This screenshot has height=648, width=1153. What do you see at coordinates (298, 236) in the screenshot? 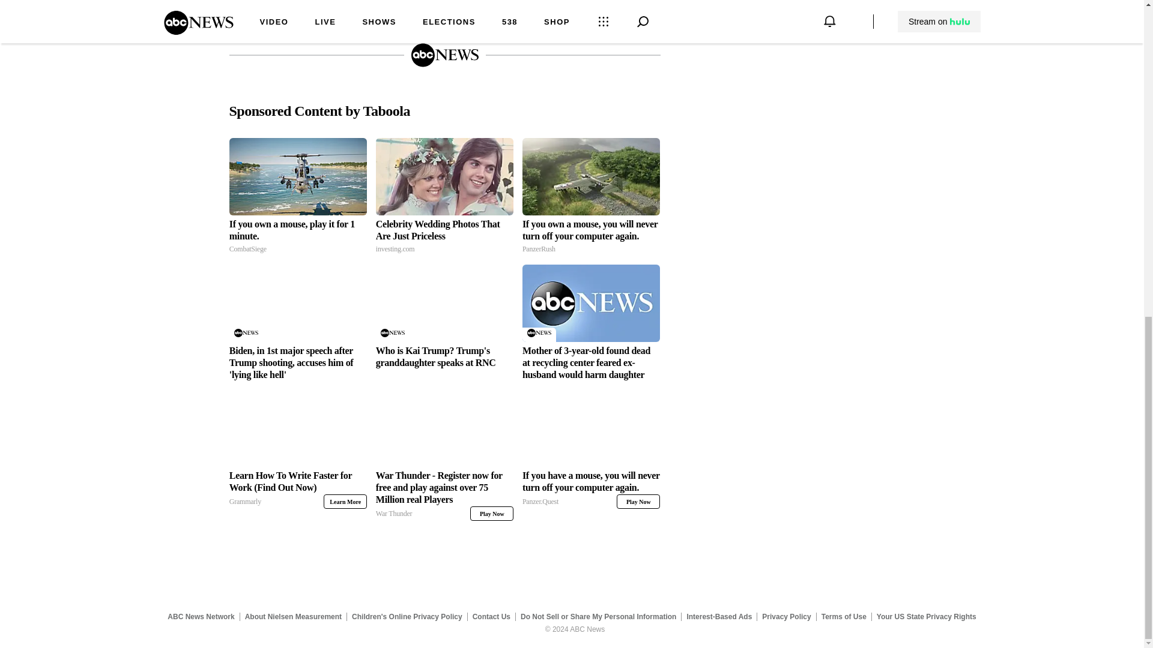
I see `Celebrity Wedding Photos That Are Just Priceless` at bounding box center [298, 236].